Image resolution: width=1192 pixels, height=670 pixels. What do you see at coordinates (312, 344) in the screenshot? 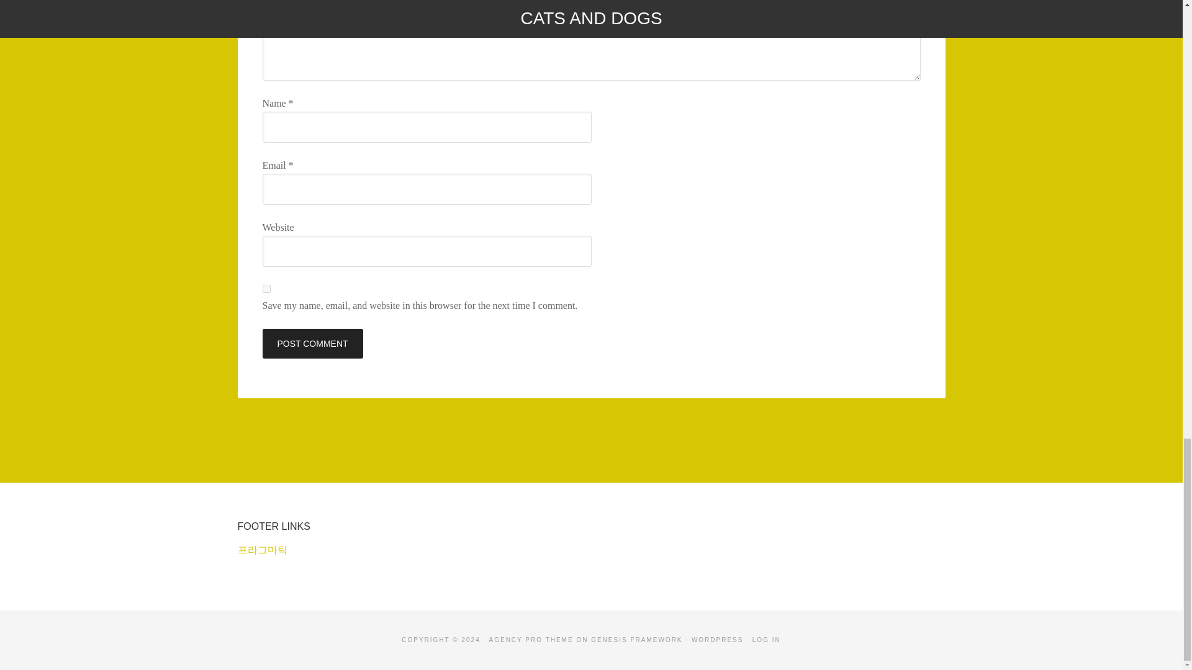
I see `Post Comment` at bounding box center [312, 344].